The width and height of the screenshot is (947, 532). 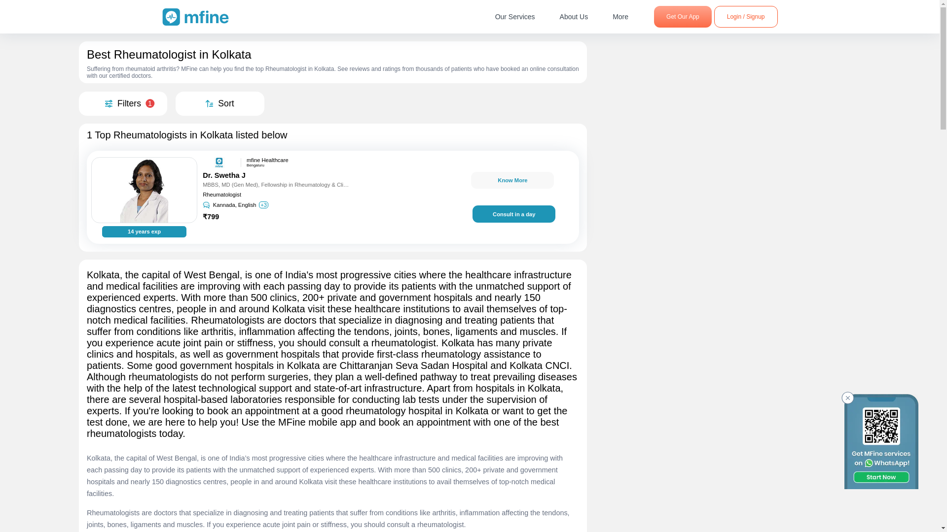 I want to click on About Us, so click(x=574, y=17).